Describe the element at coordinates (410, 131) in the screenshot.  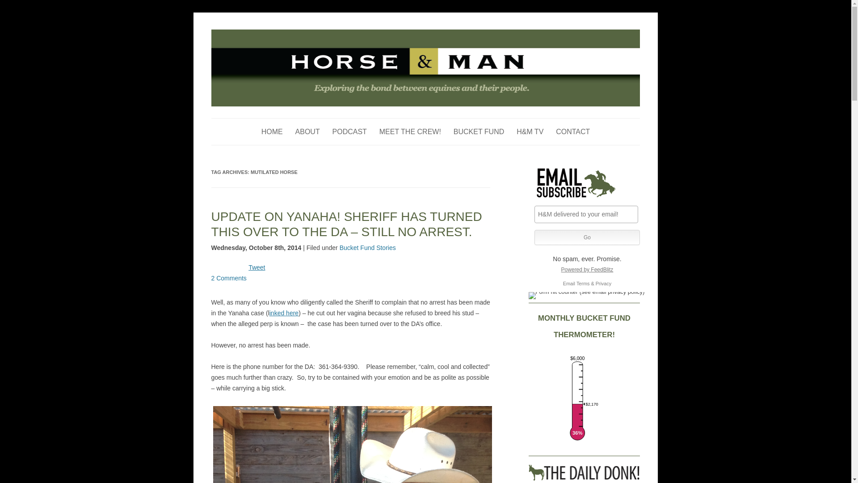
I see `Meet the Horse and Man Crew` at that location.